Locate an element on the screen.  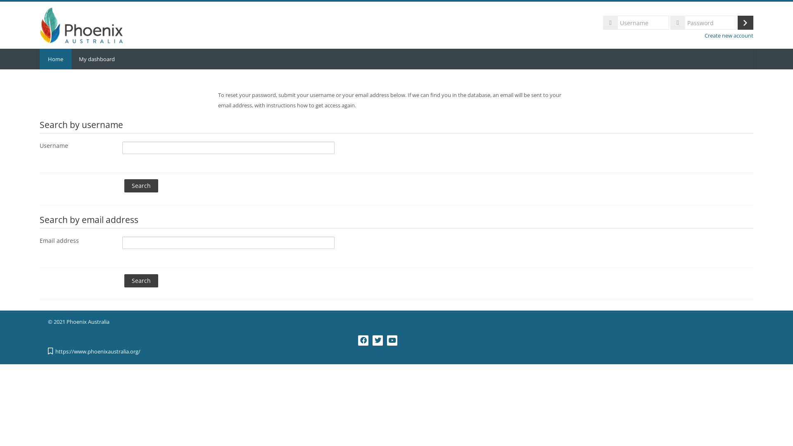
My dashboard is located at coordinates (97, 59).